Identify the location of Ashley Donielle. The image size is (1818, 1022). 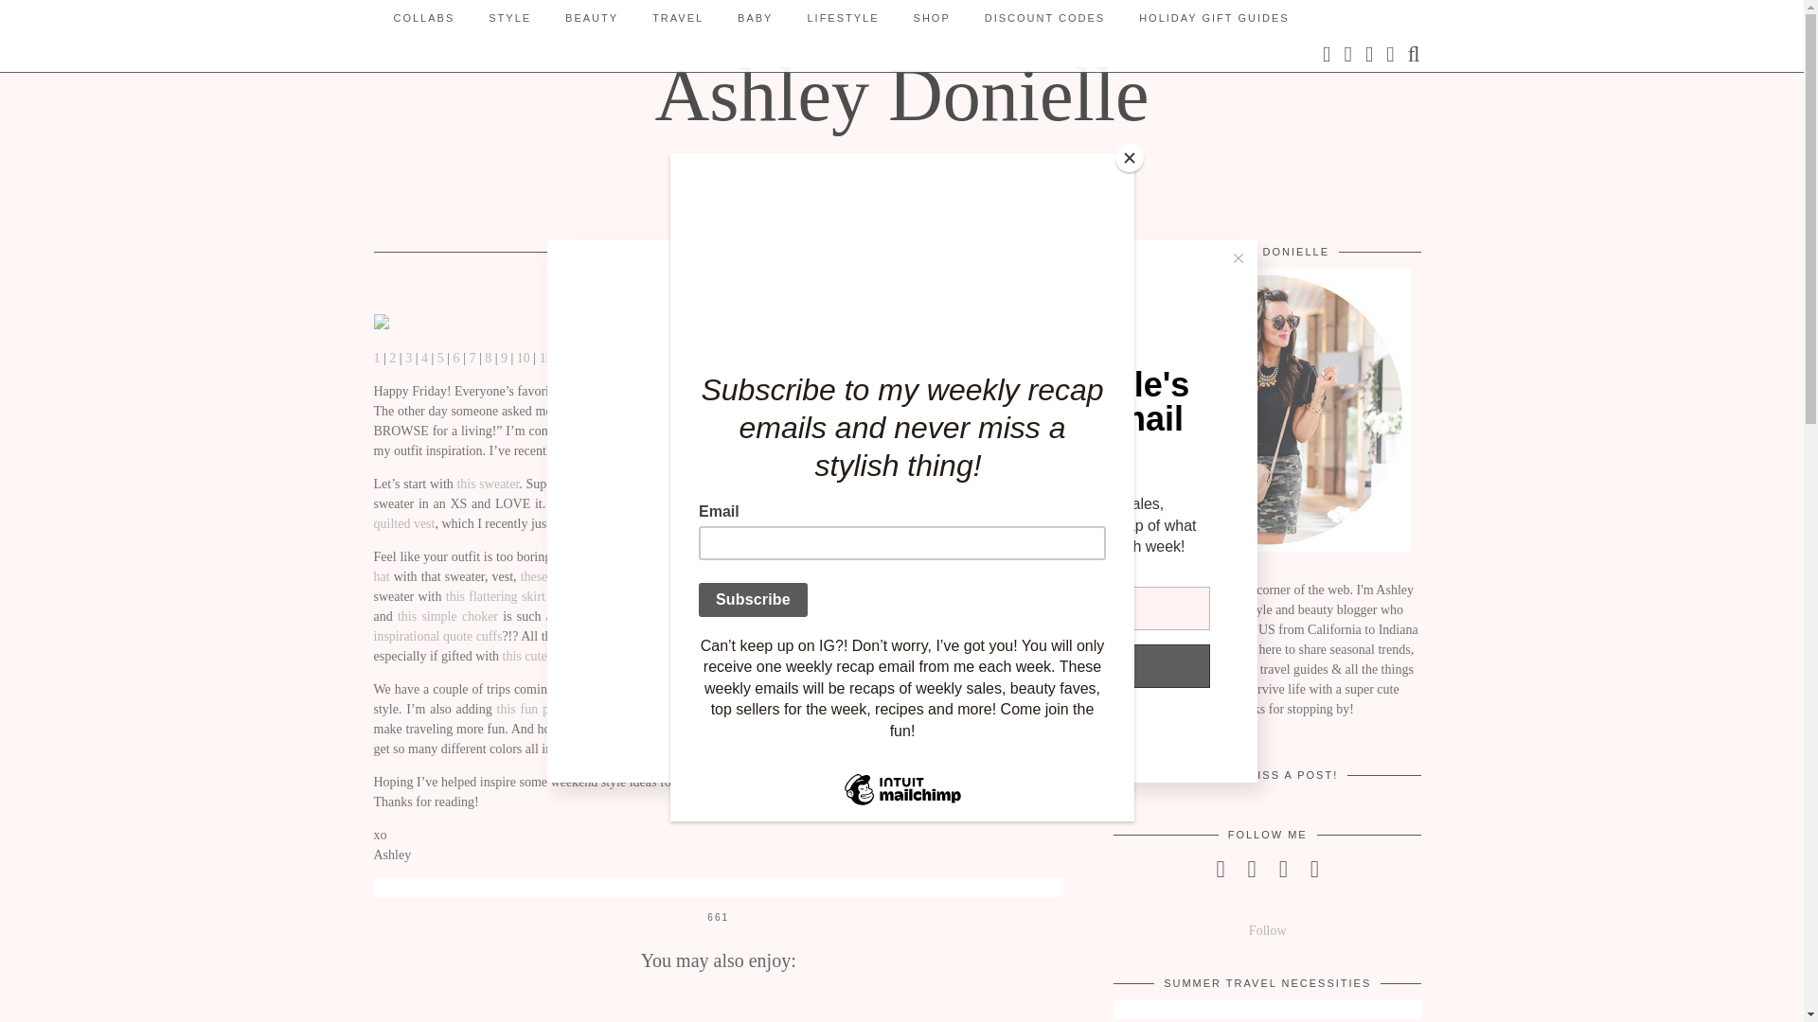
(901, 95).